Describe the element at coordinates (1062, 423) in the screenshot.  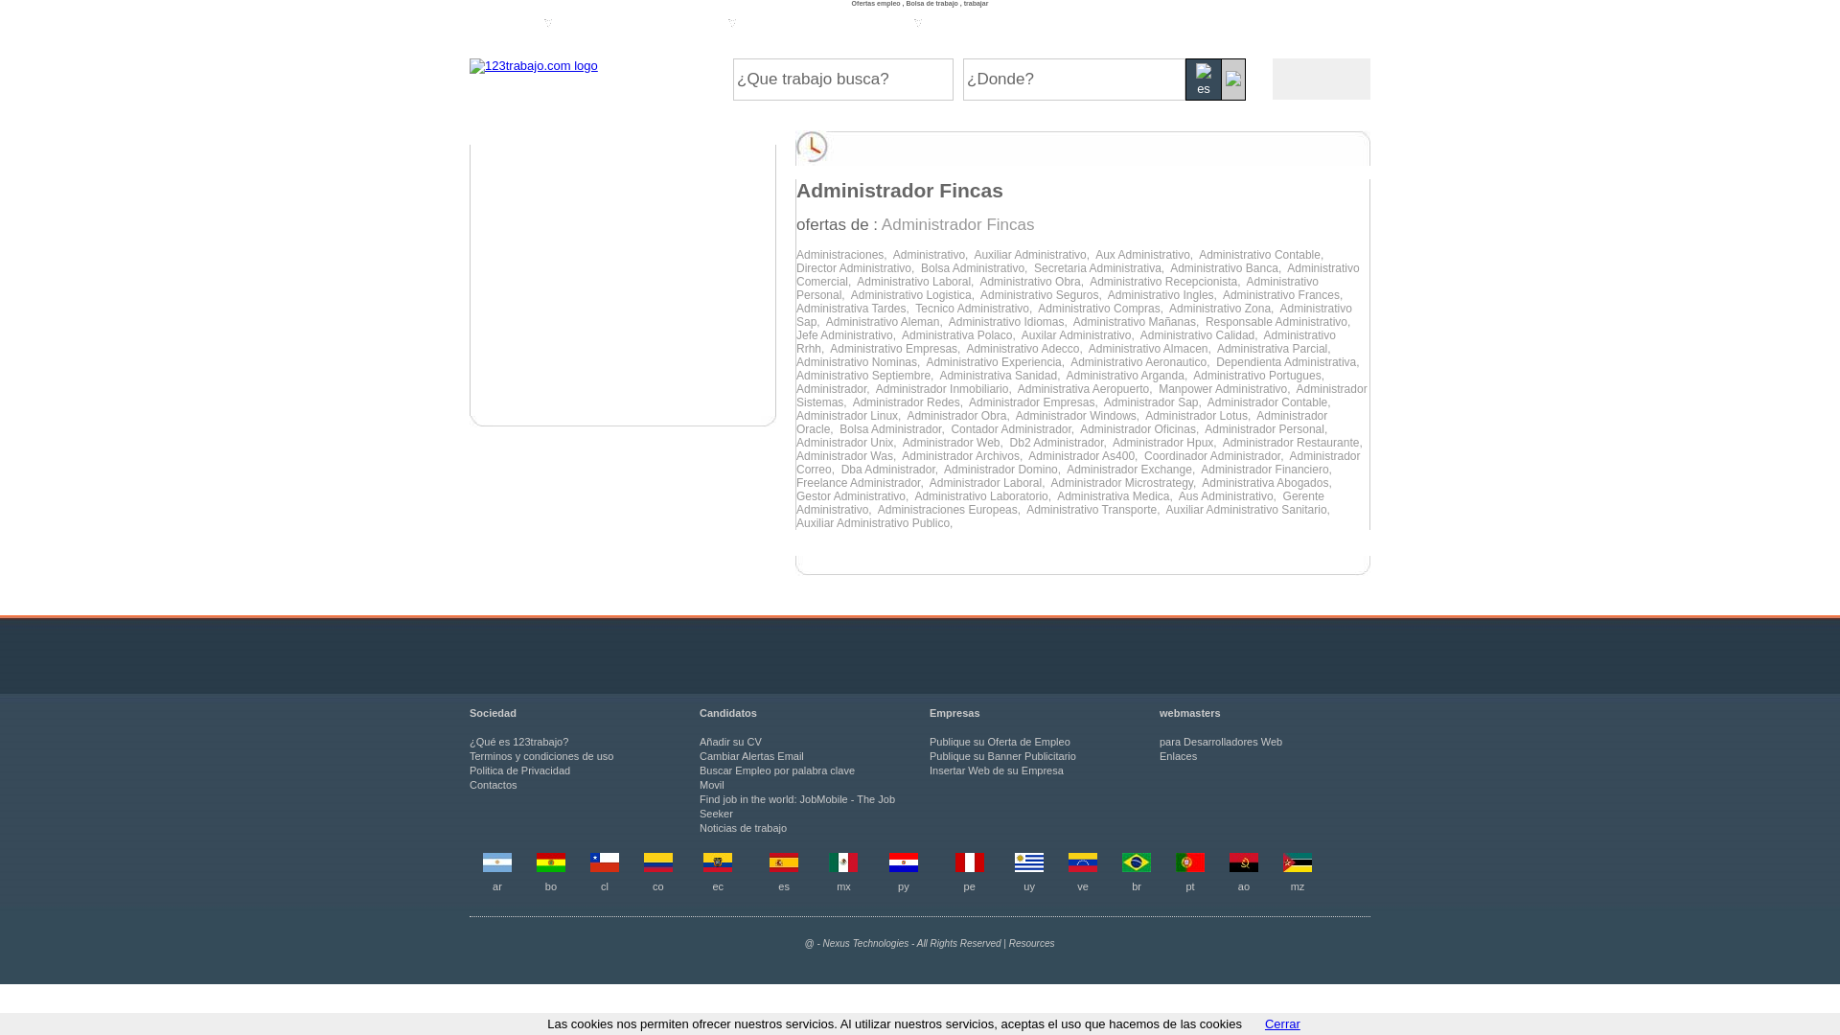
I see `Administrador Oracle, ` at that location.